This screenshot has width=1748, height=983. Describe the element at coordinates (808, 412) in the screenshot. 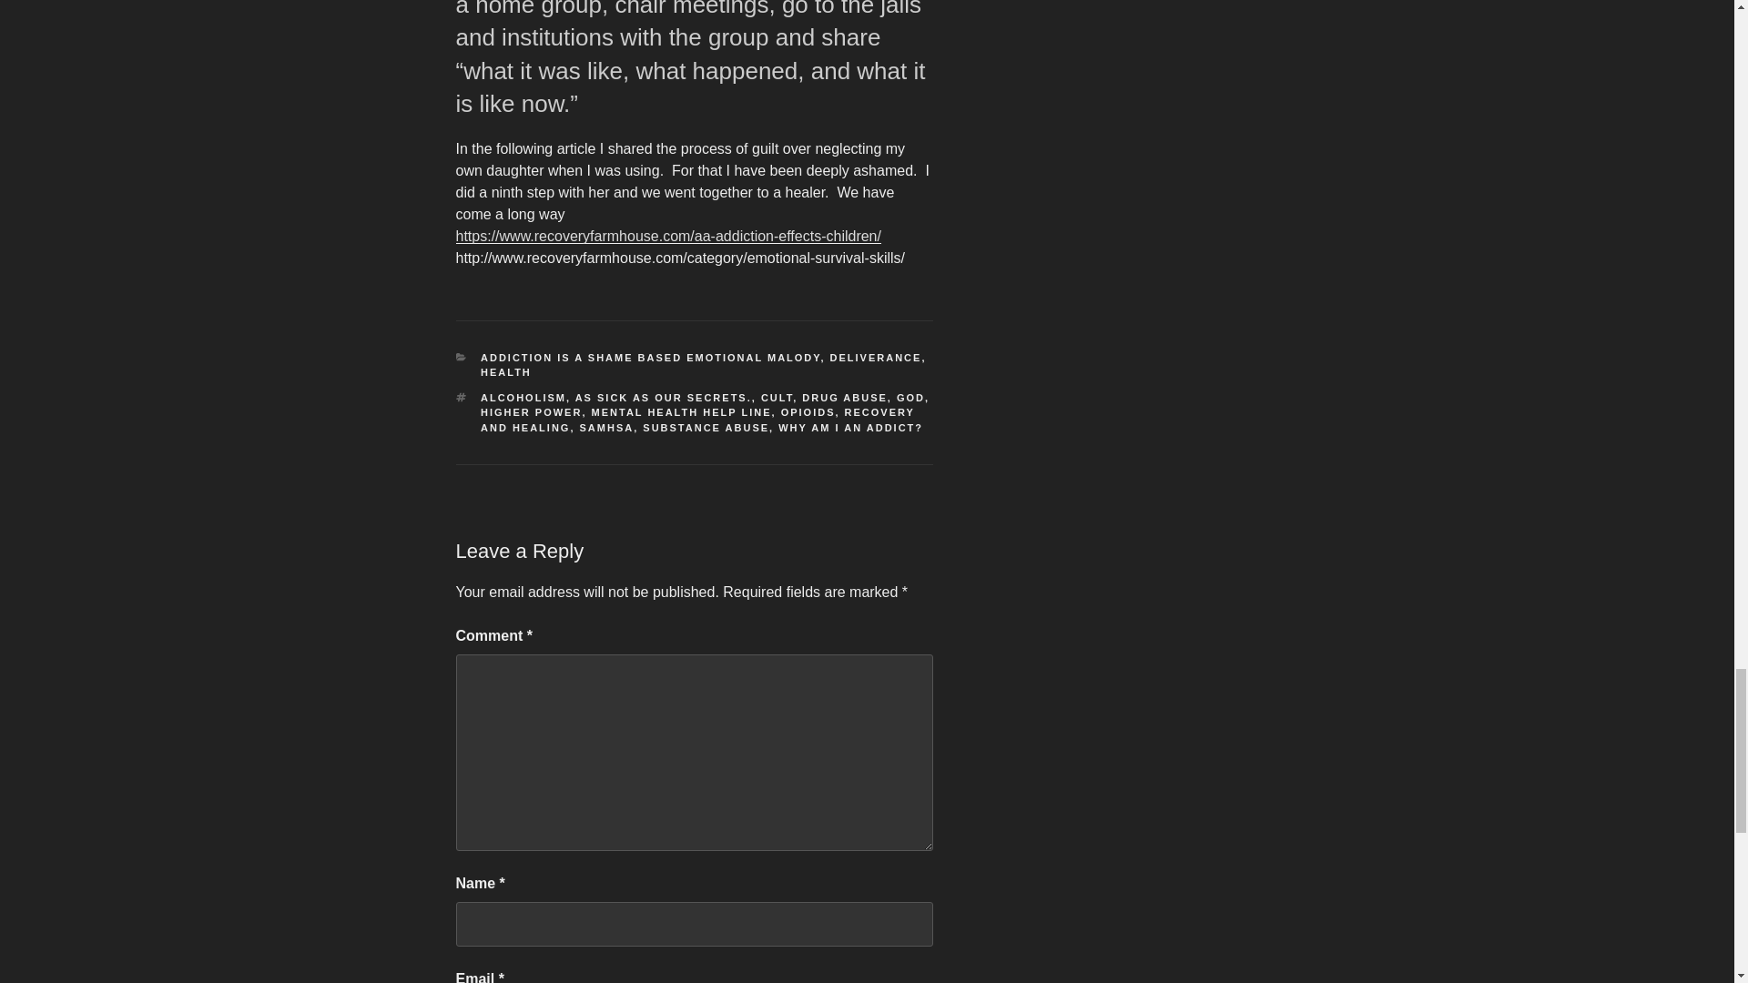

I see `OPIOIDS` at that location.